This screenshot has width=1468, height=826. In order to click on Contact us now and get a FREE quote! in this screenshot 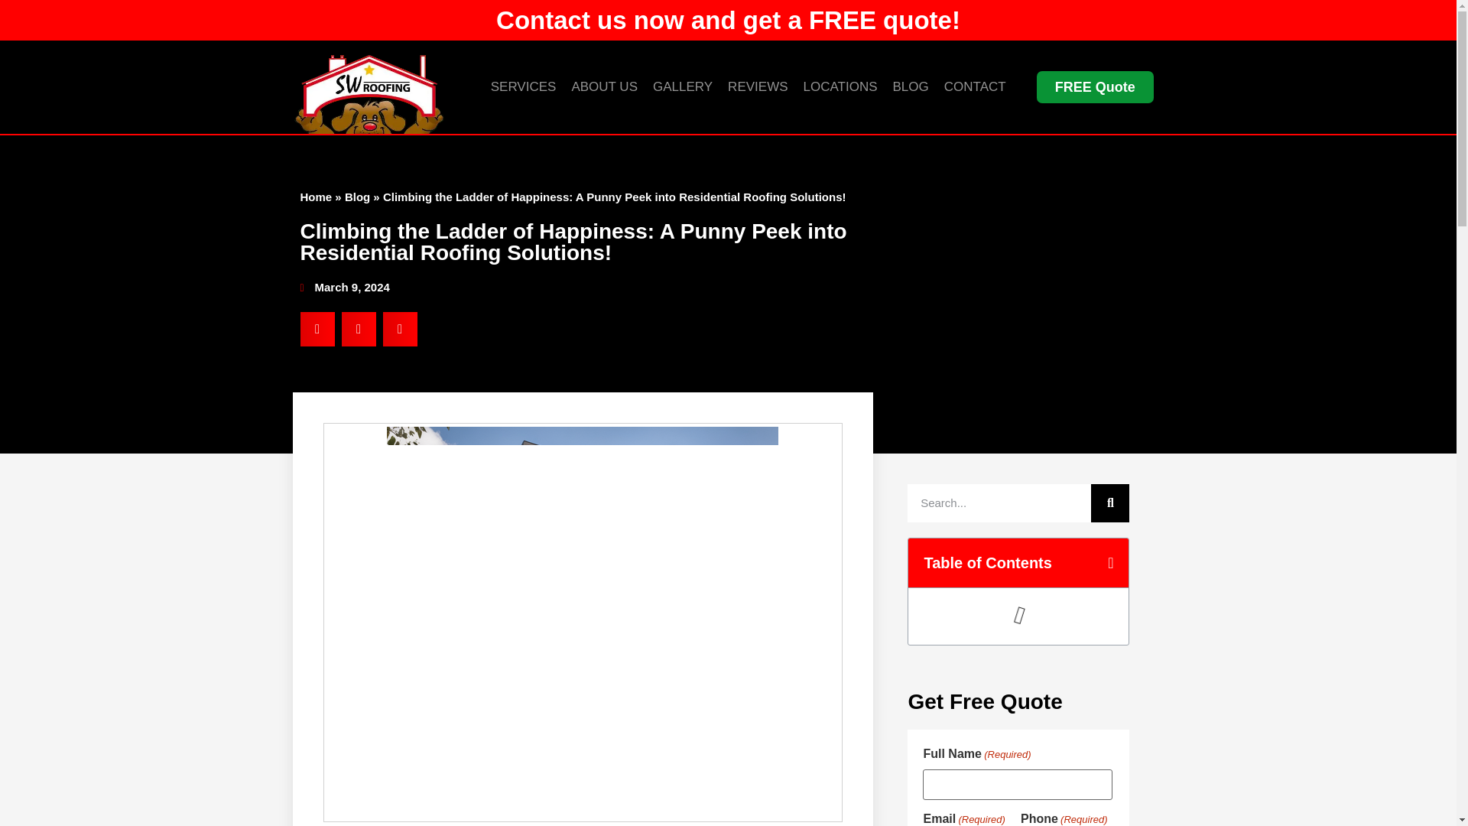, I will do `click(728, 20)`.